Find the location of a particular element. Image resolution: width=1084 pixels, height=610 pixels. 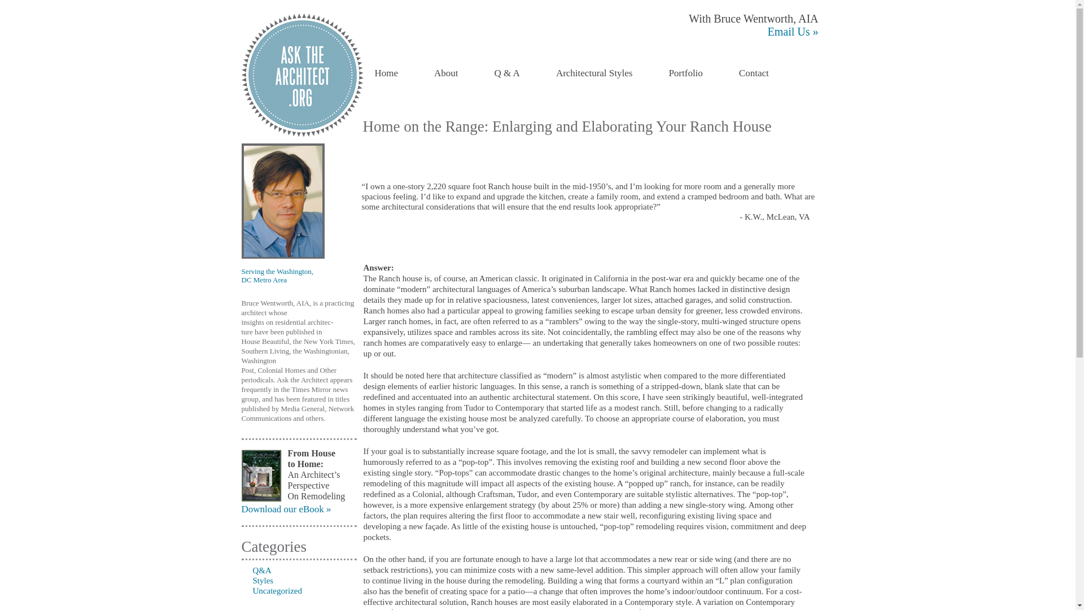

Contact is located at coordinates (753, 73).